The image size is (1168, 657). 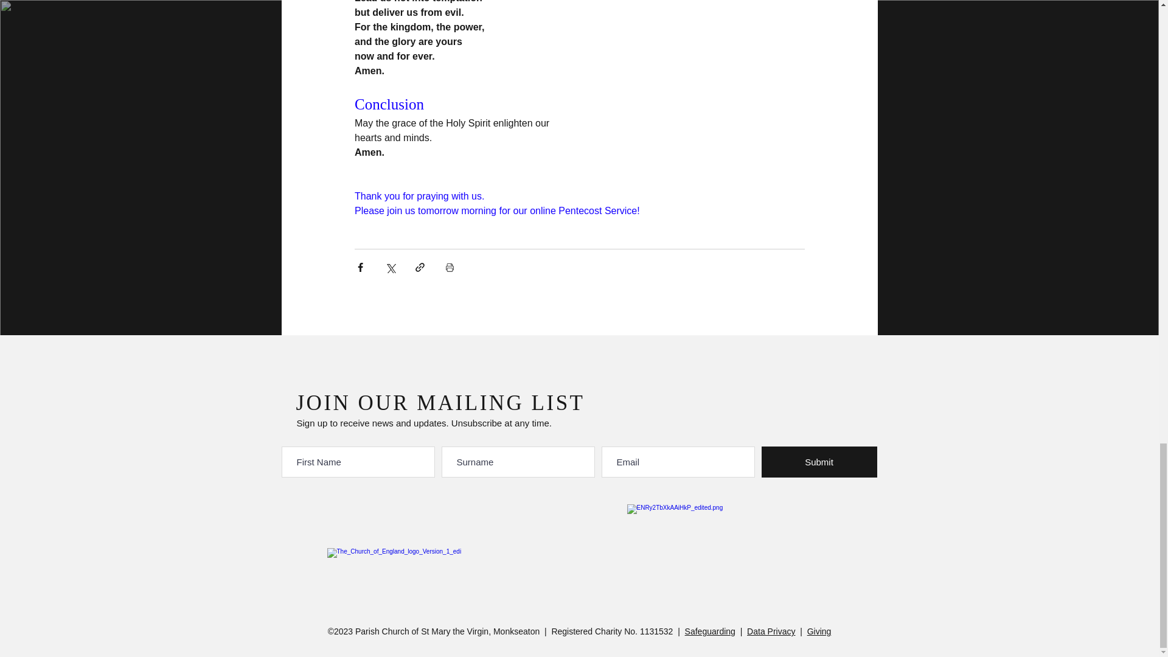 What do you see at coordinates (771, 631) in the screenshot?
I see `Data Privacy` at bounding box center [771, 631].